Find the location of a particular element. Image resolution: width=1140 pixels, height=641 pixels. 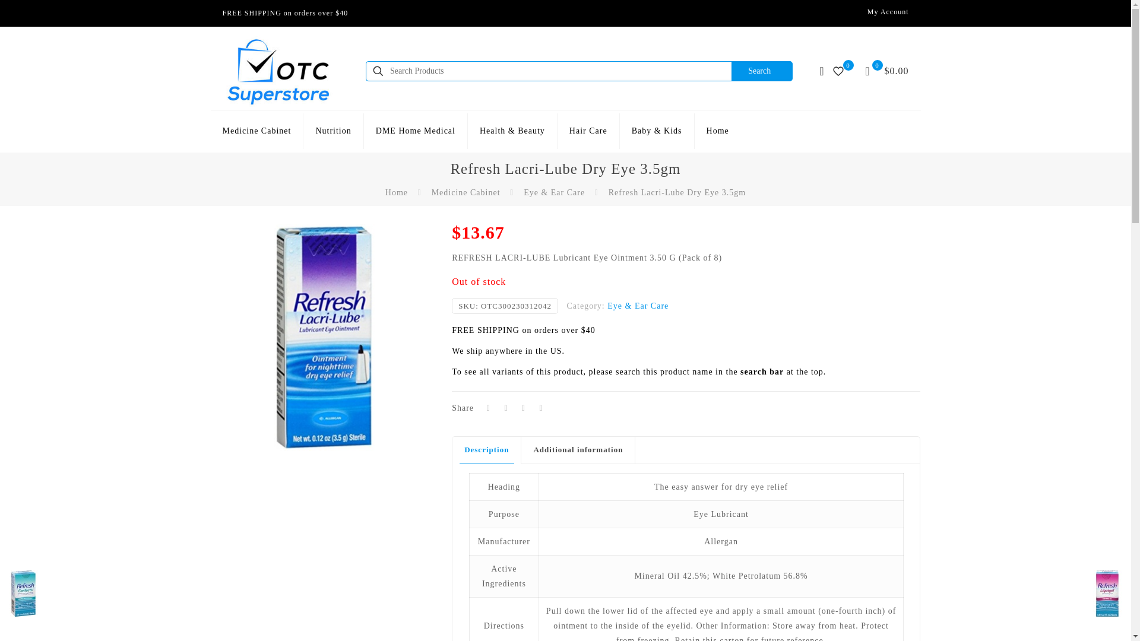

REFRESH LACRI-LUBE DRY EYE 3 is located at coordinates (324, 337).